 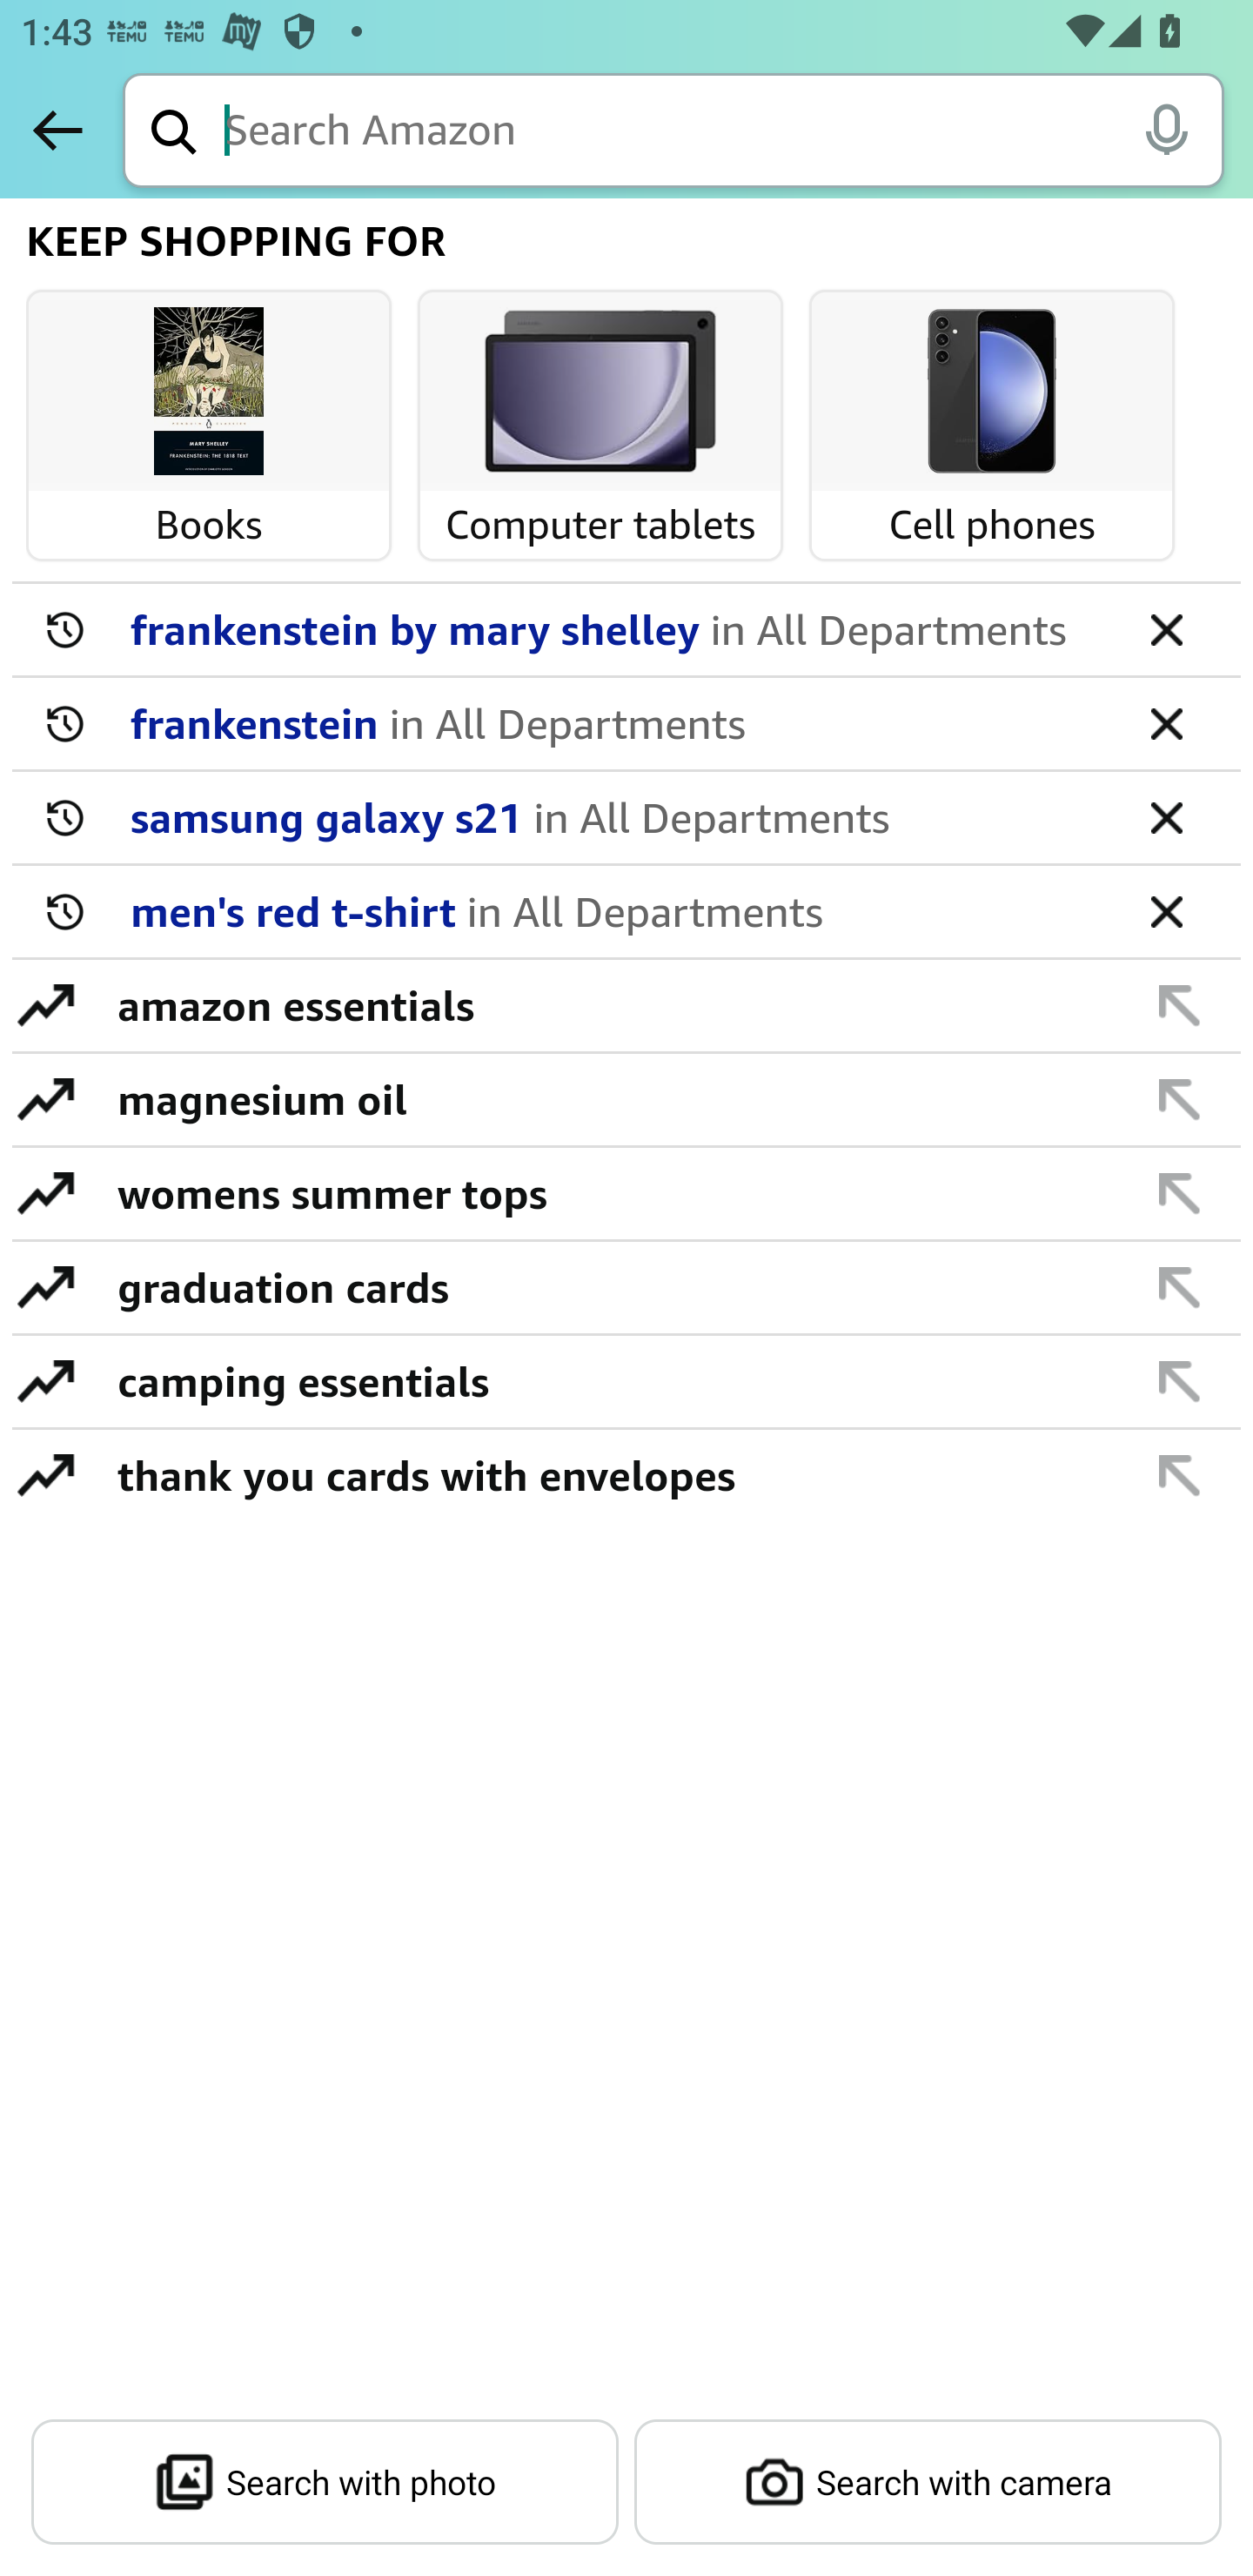 I want to click on Search Amazon, so click(x=724, y=132).